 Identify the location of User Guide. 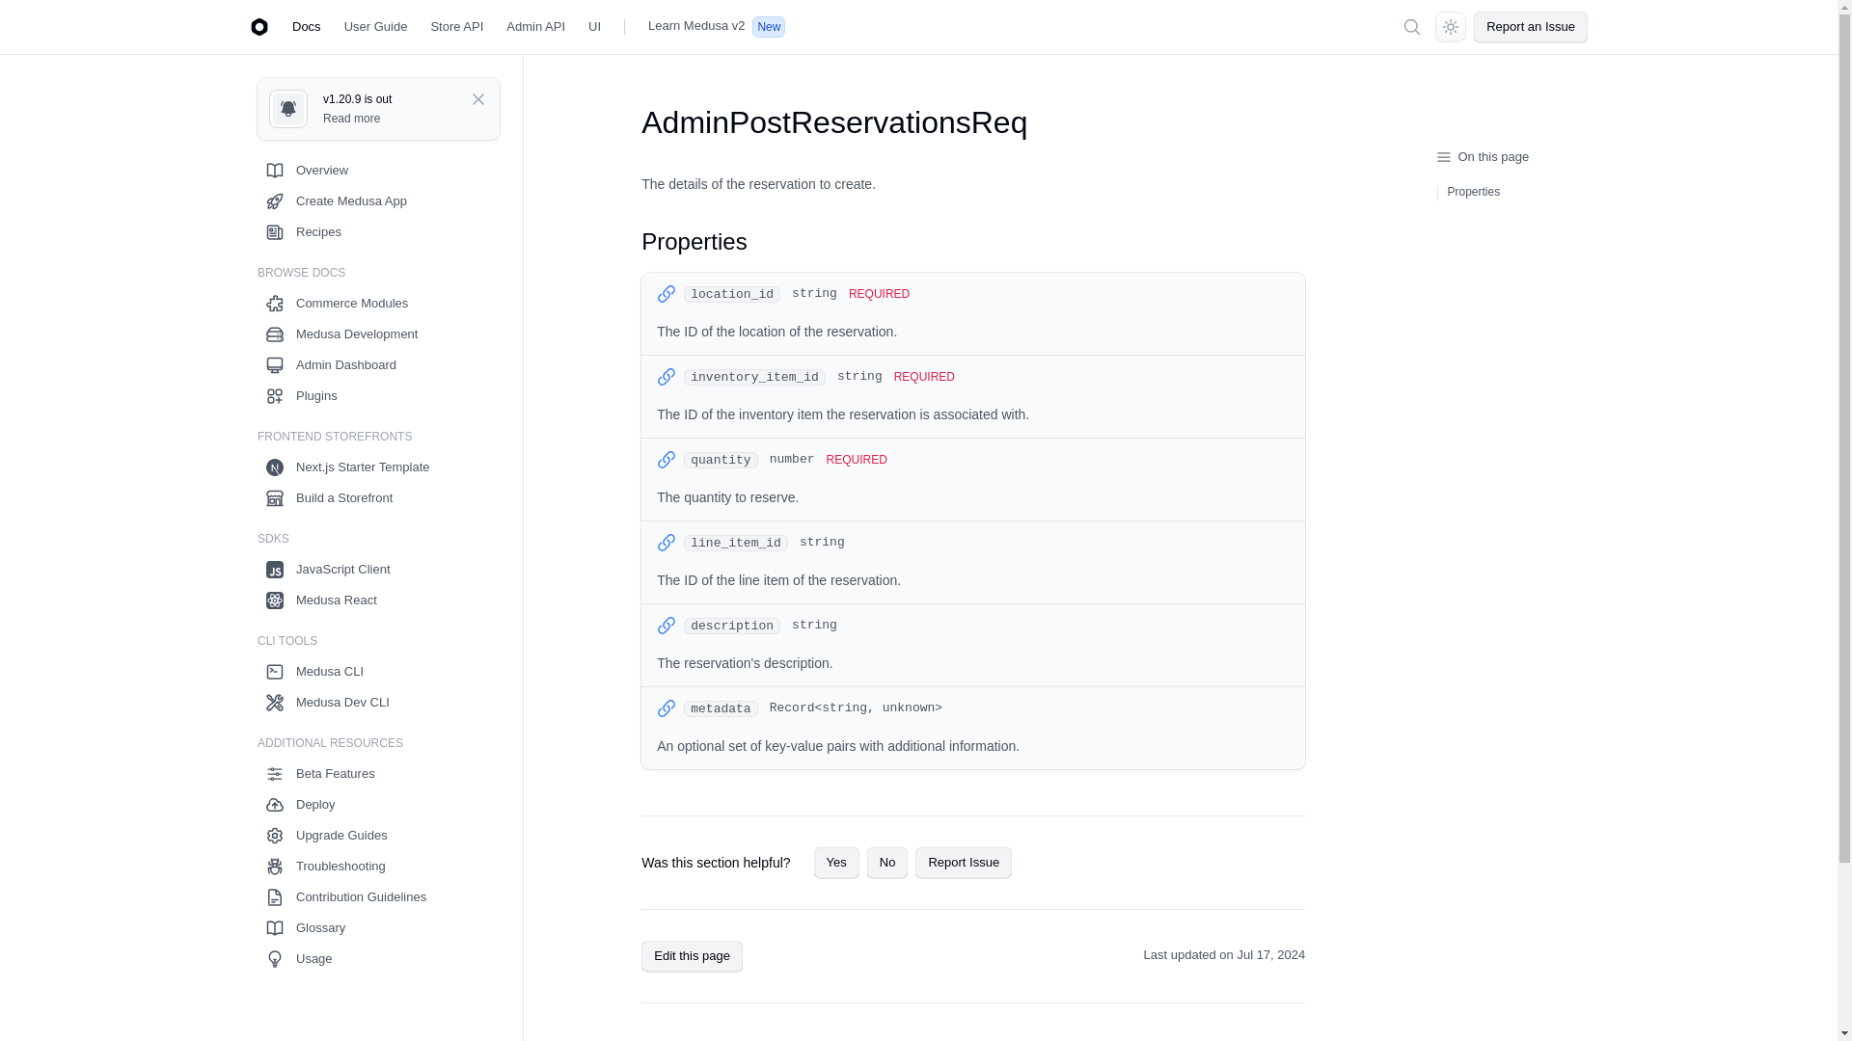
(376, 27).